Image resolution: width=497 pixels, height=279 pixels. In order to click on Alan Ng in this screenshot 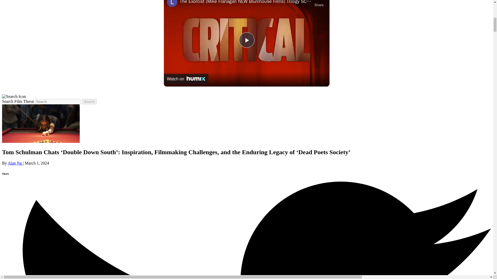, I will do `click(15, 163)`.